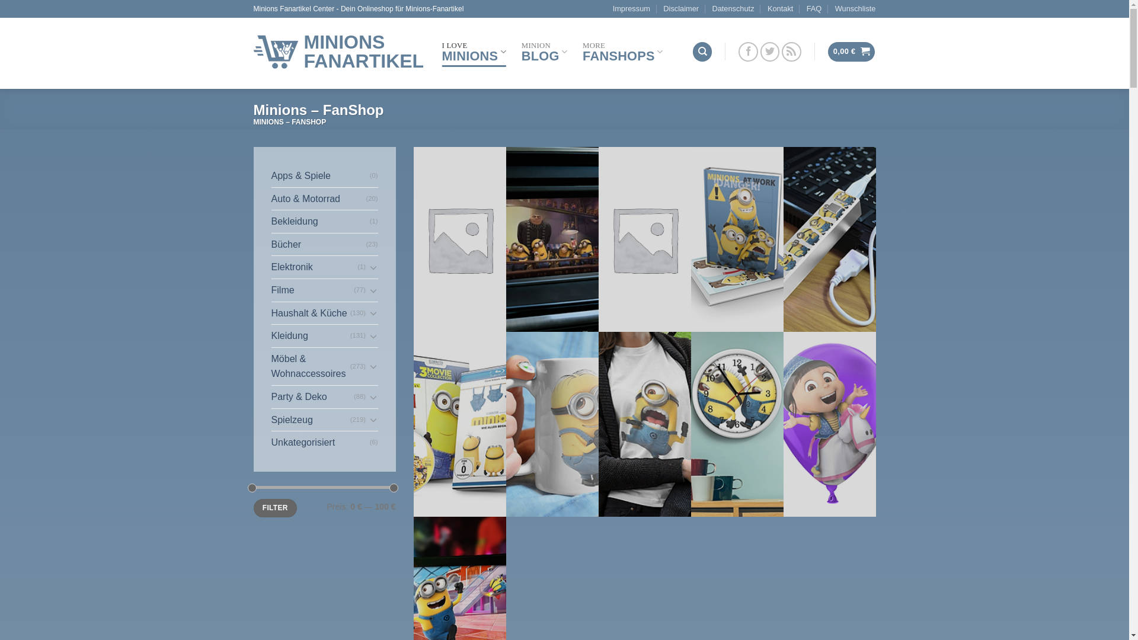 Image resolution: width=1138 pixels, height=640 pixels. Describe the element at coordinates (313, 397) in the screenshot. I see `Party & Deko` at that location.